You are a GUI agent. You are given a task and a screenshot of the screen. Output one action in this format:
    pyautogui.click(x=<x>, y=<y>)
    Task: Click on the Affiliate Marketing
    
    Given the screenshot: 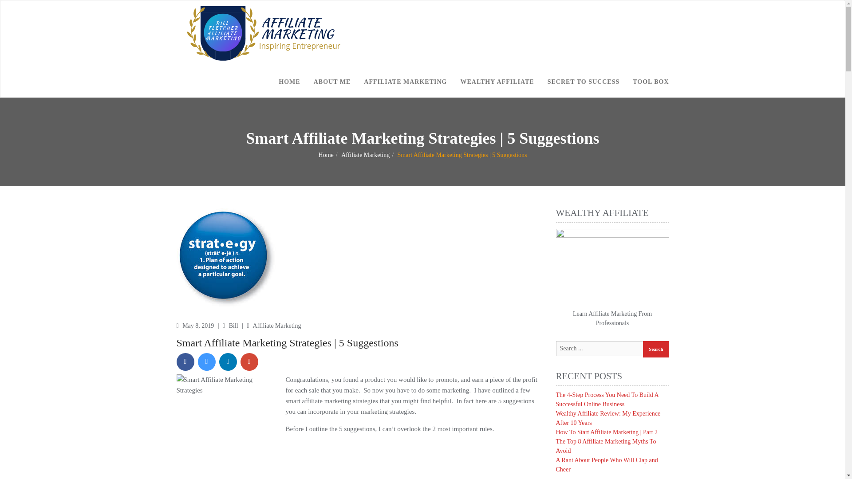 What is the action you would take?
    pyautogui.click(x=276, y=326)
    